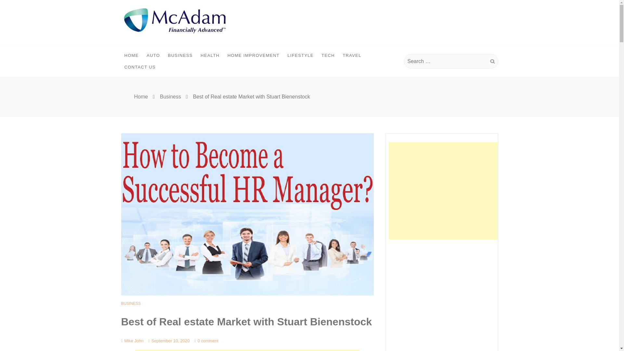 The width and height of the screenshot is (624, 351). I want to click on HOME, so click(131, 56).